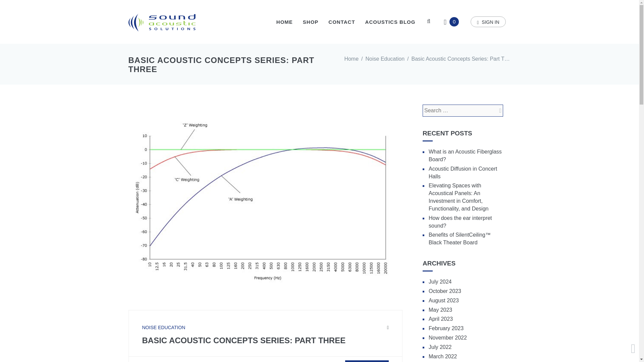 The image size is (644, 362). What do you see at coordinates (463, 59) in the screenshot?
I see `Basic Acoustic Concepts Series: Part Three` at bounding box center [463, 59].